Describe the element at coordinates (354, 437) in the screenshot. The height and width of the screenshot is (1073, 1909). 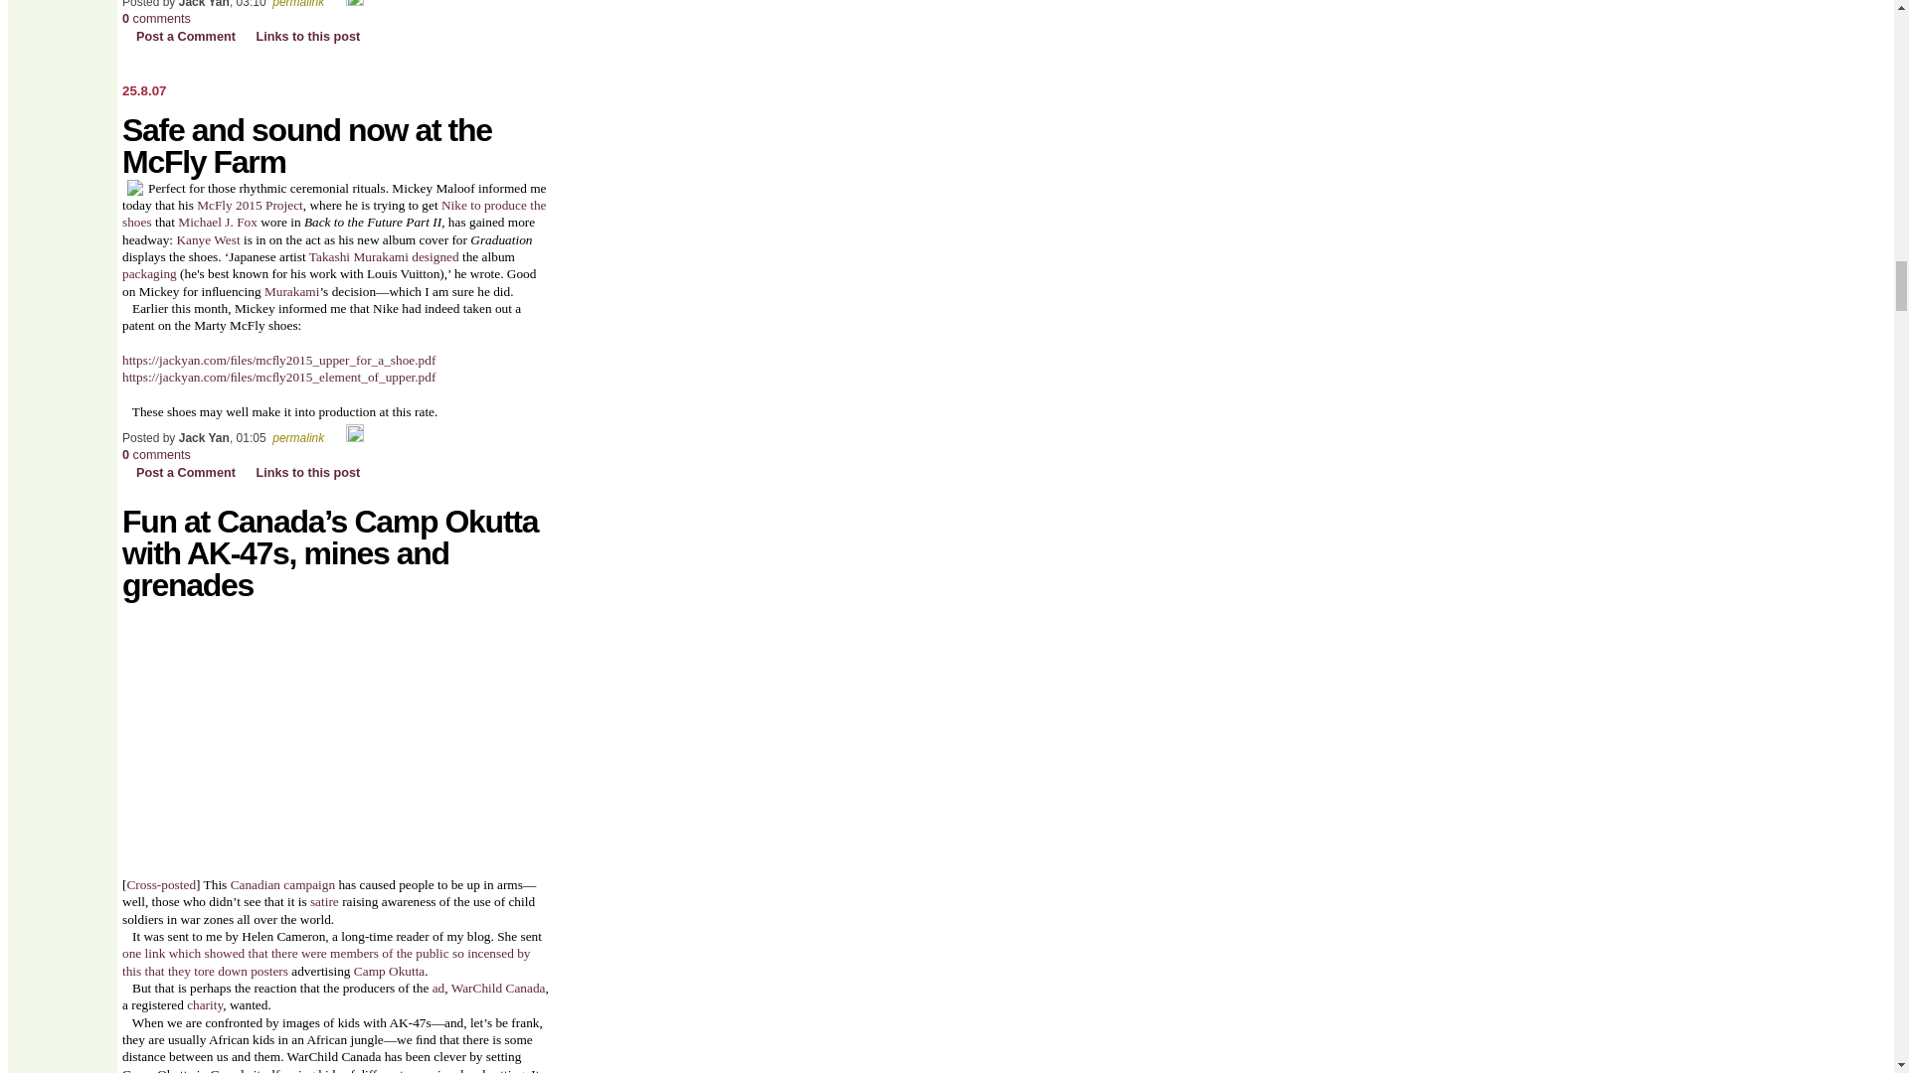
I see `Edit Post` at that location.